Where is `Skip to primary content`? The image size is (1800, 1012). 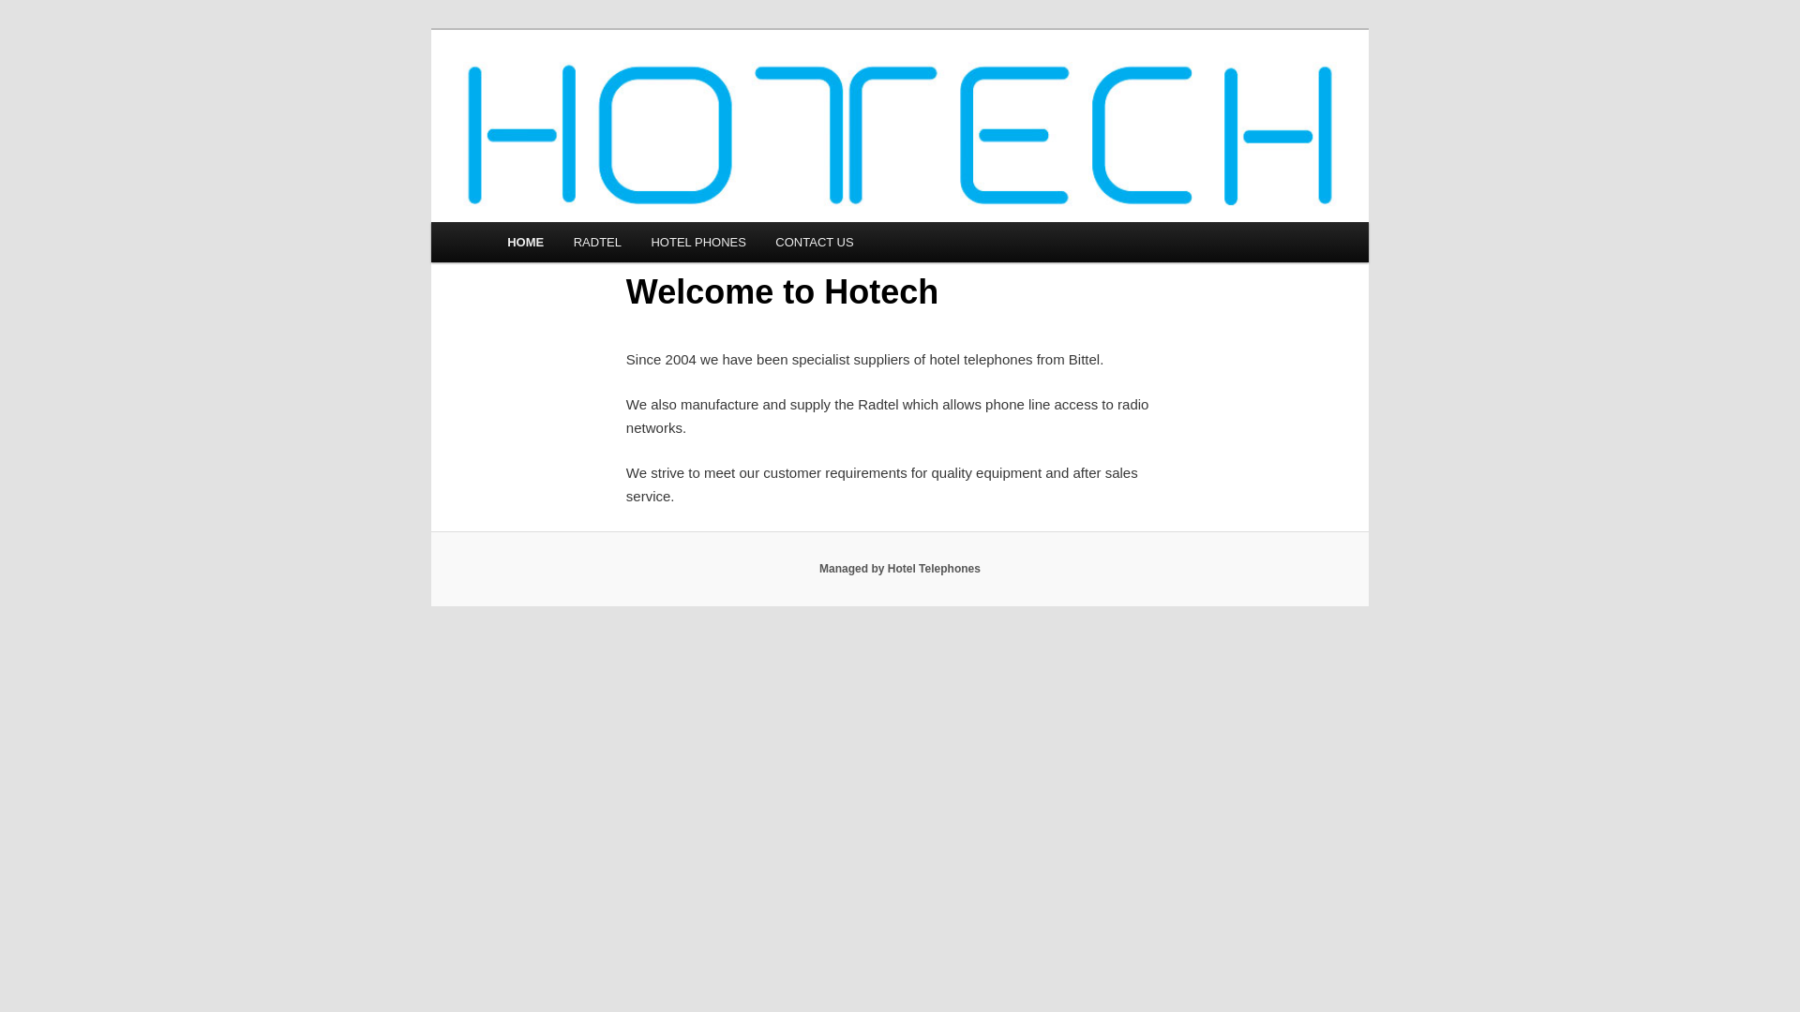
Skip to primary content is located at coordinates (28, 28).